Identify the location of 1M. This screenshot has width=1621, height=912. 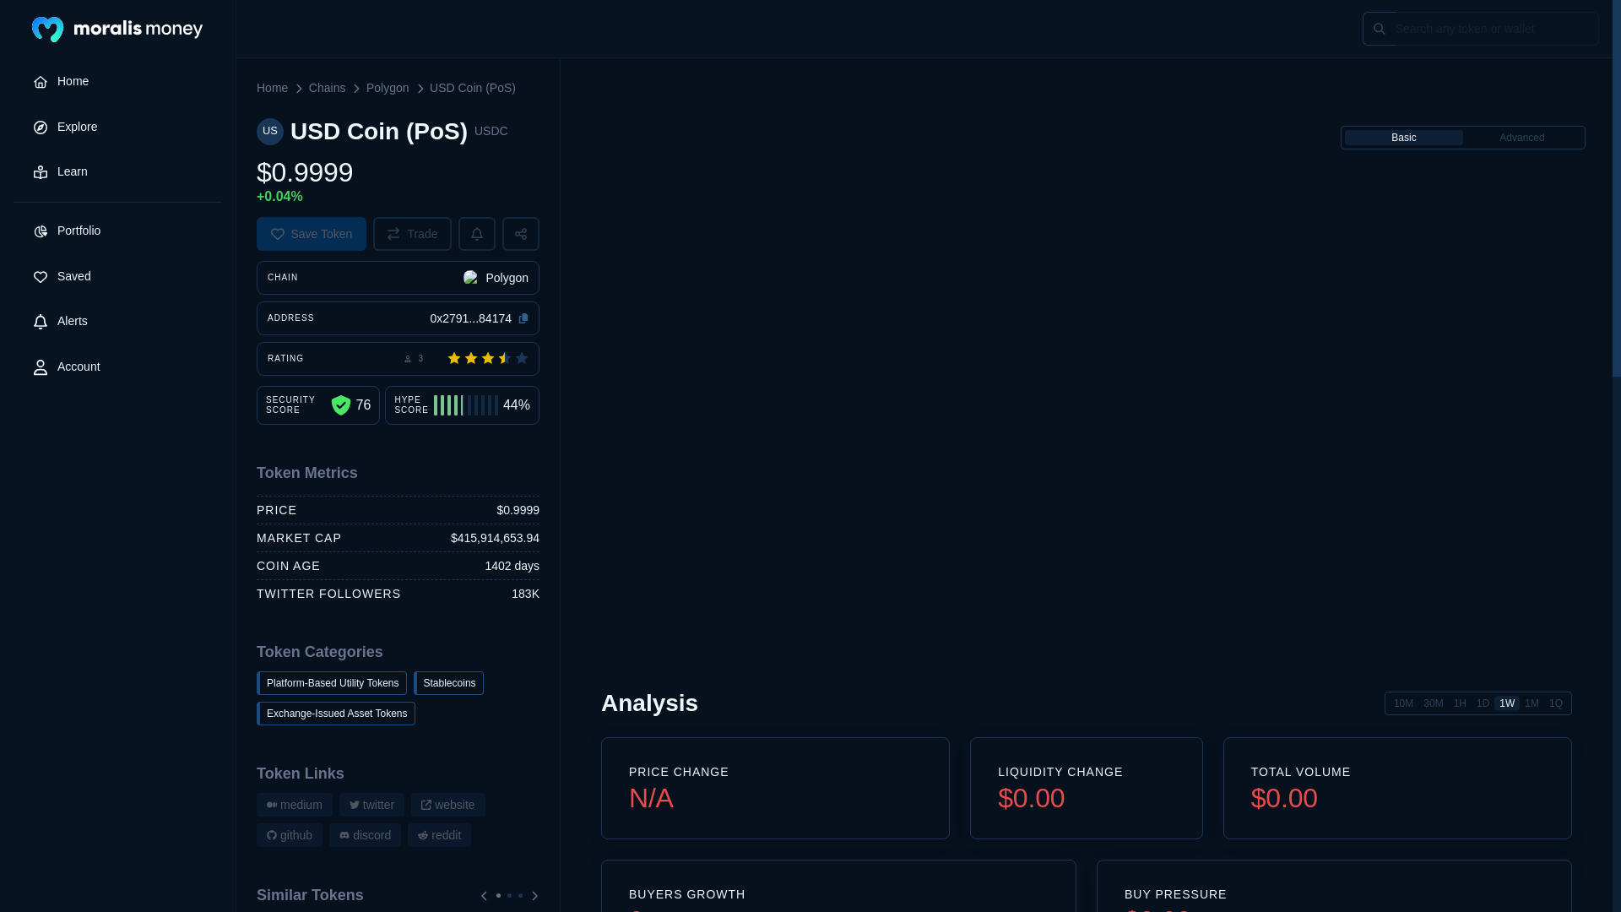
(1532, 703).